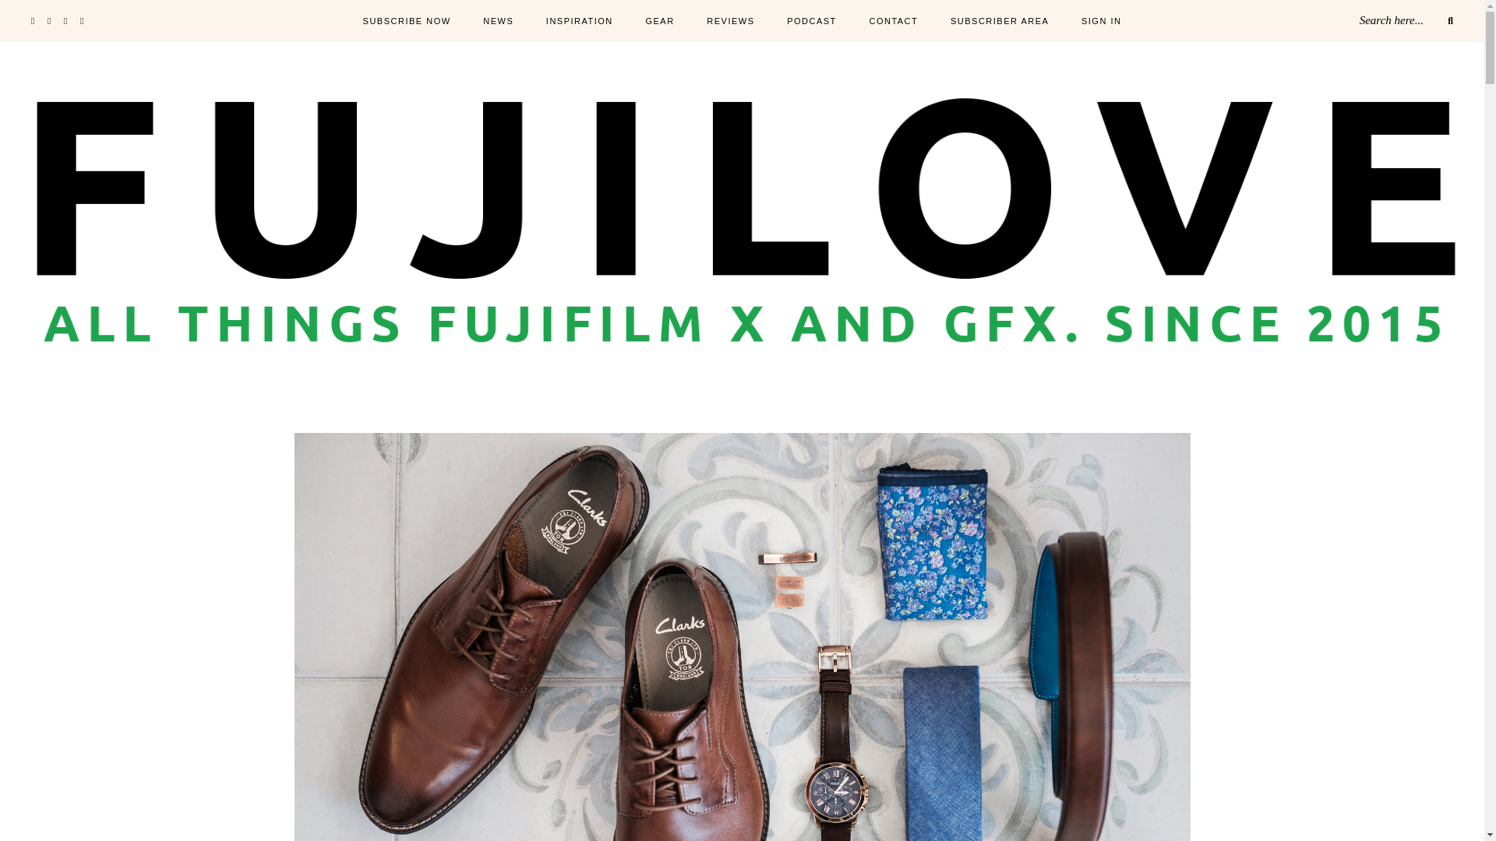 This screenshot has height=841, width=1496. I want to click on SUBSCRIBER AREA, so click(999, 22).